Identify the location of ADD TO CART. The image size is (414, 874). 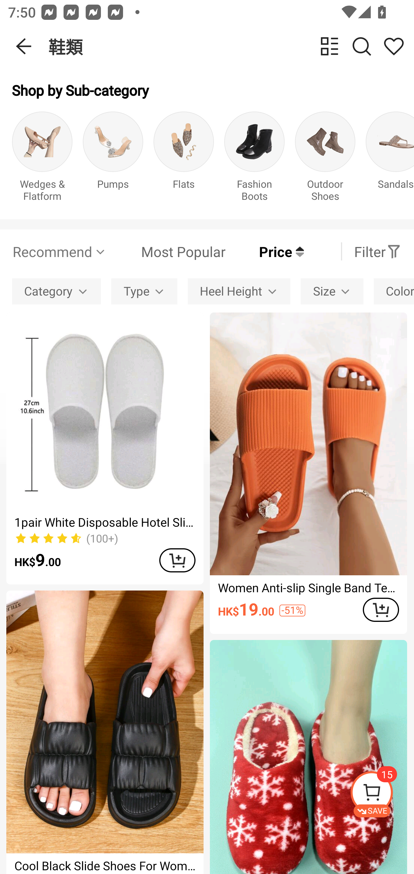
(177, 560).